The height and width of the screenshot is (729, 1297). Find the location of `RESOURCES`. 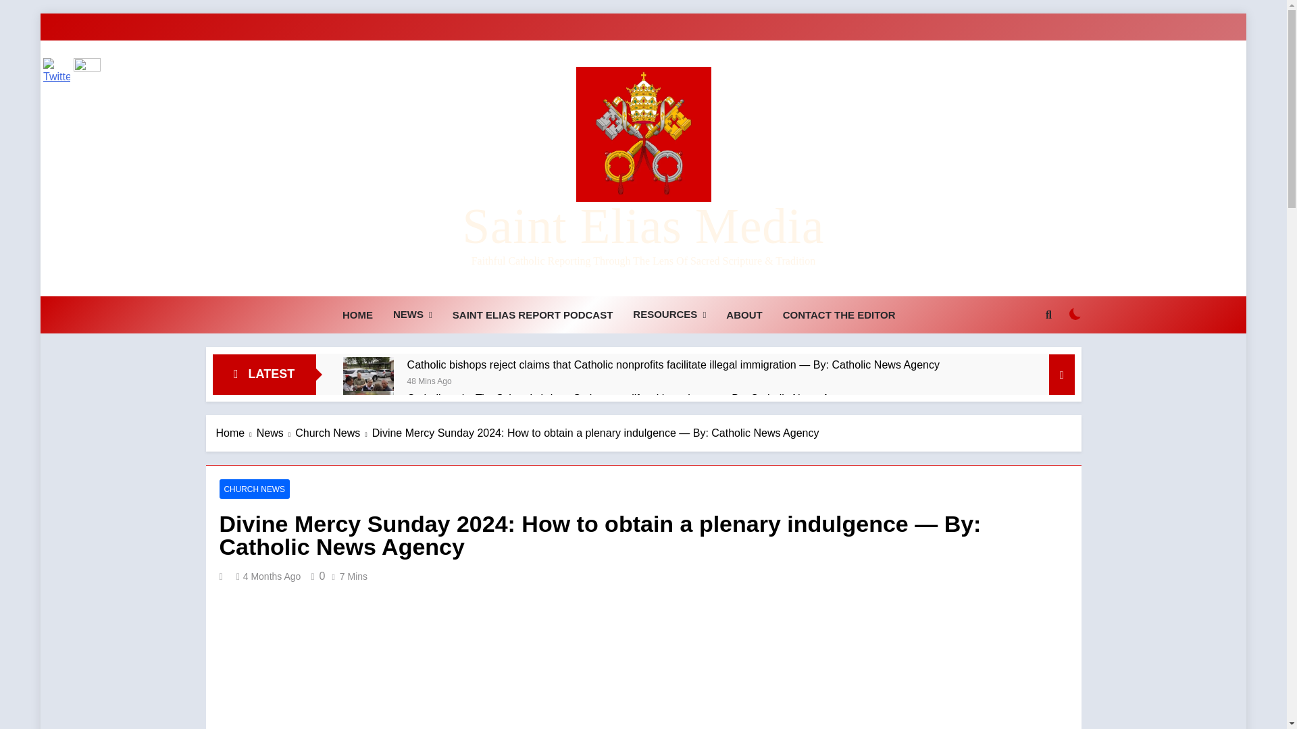

RESOURCES is located at coordinates (669, 315).